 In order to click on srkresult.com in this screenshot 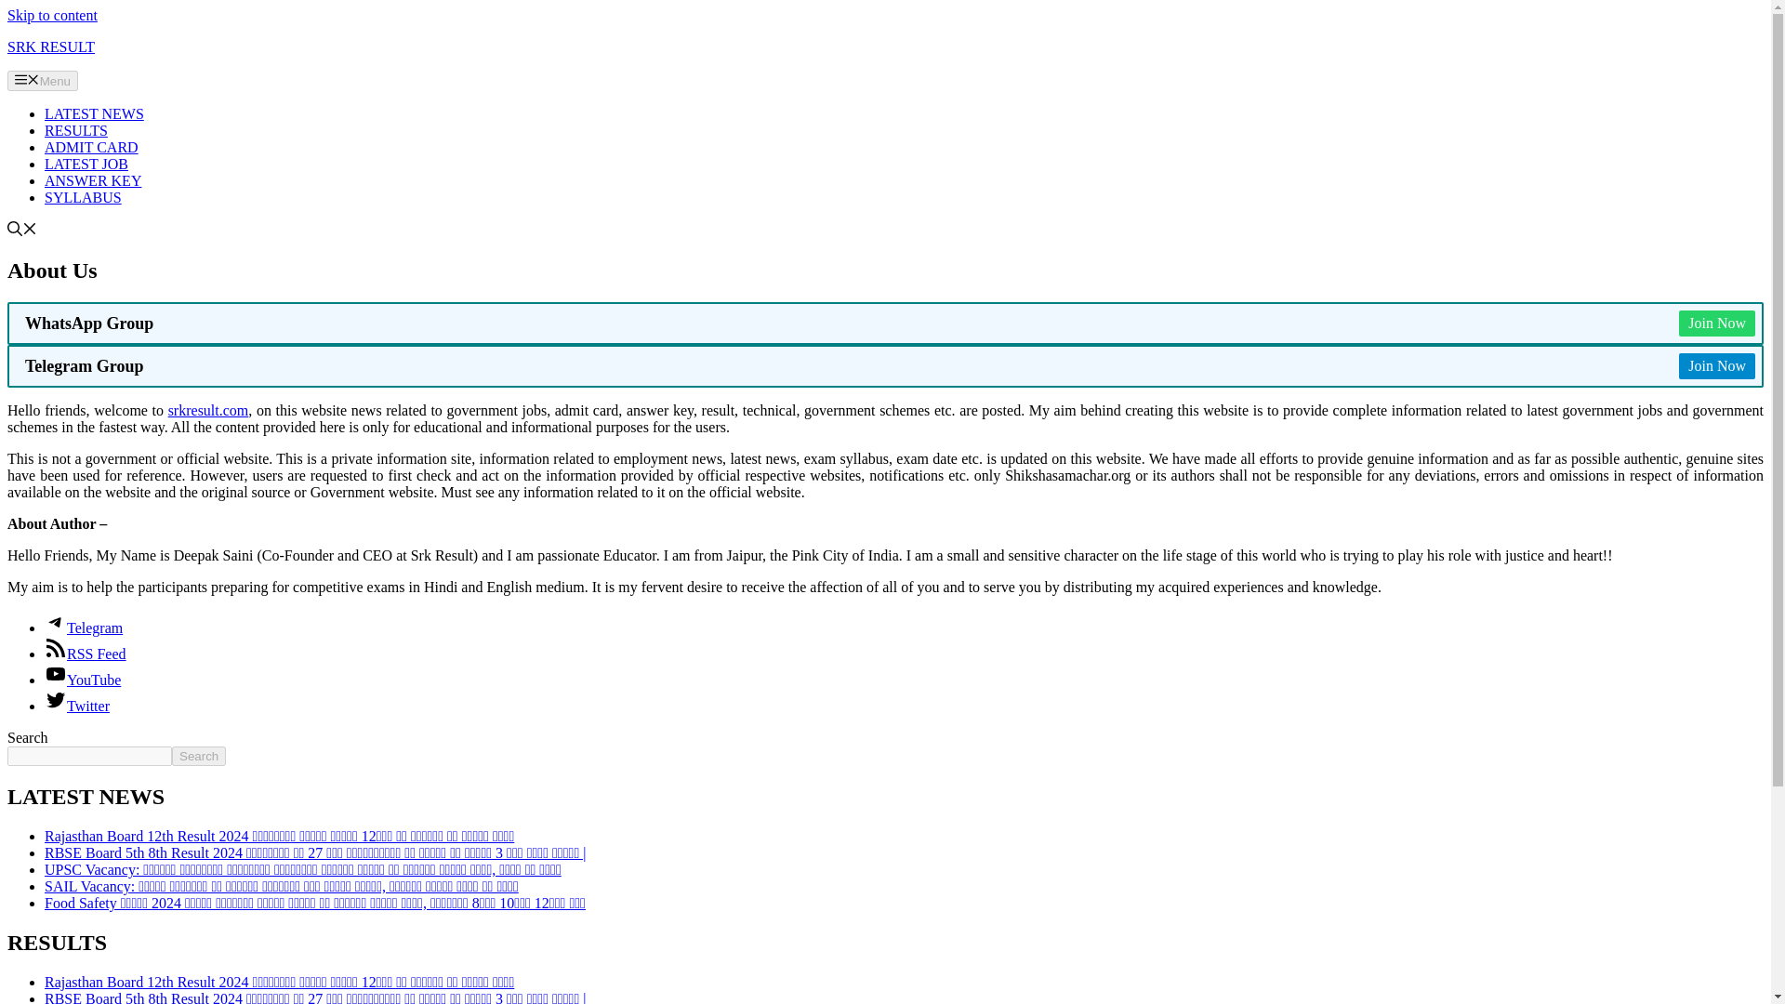, I will do `click(208, 411)`.